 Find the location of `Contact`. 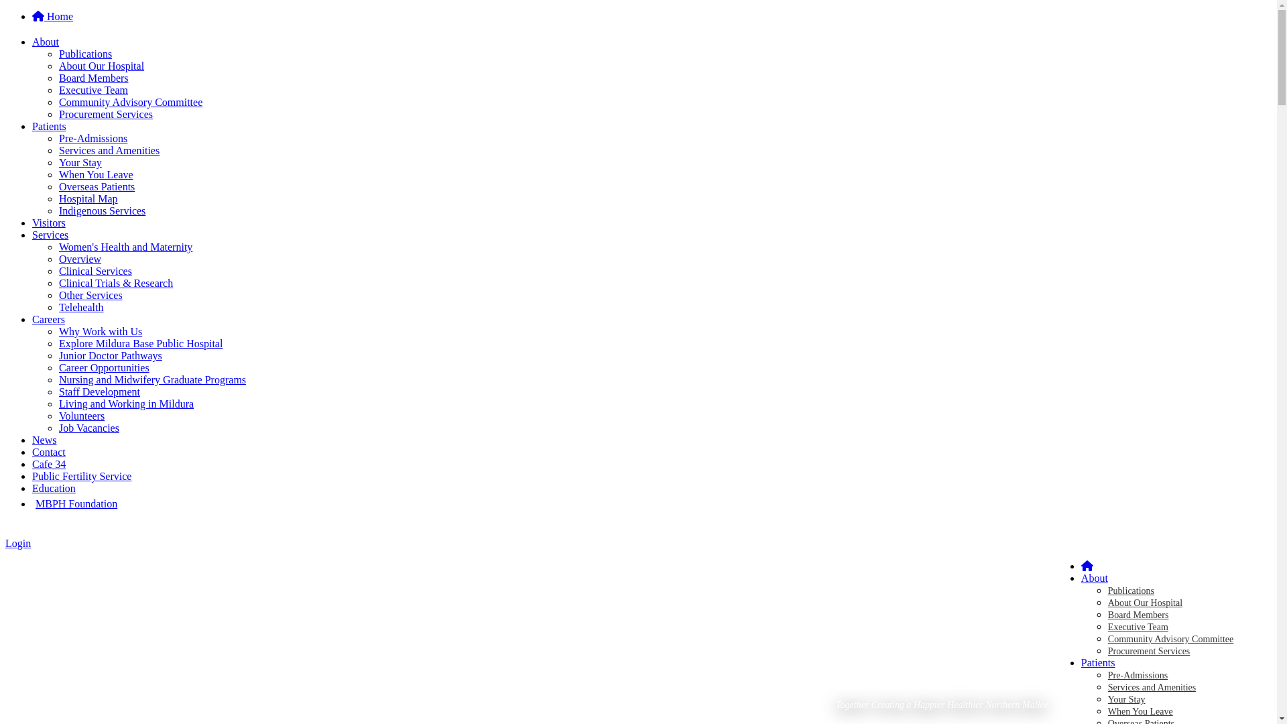

Contact is located at coordinates (49, 452).